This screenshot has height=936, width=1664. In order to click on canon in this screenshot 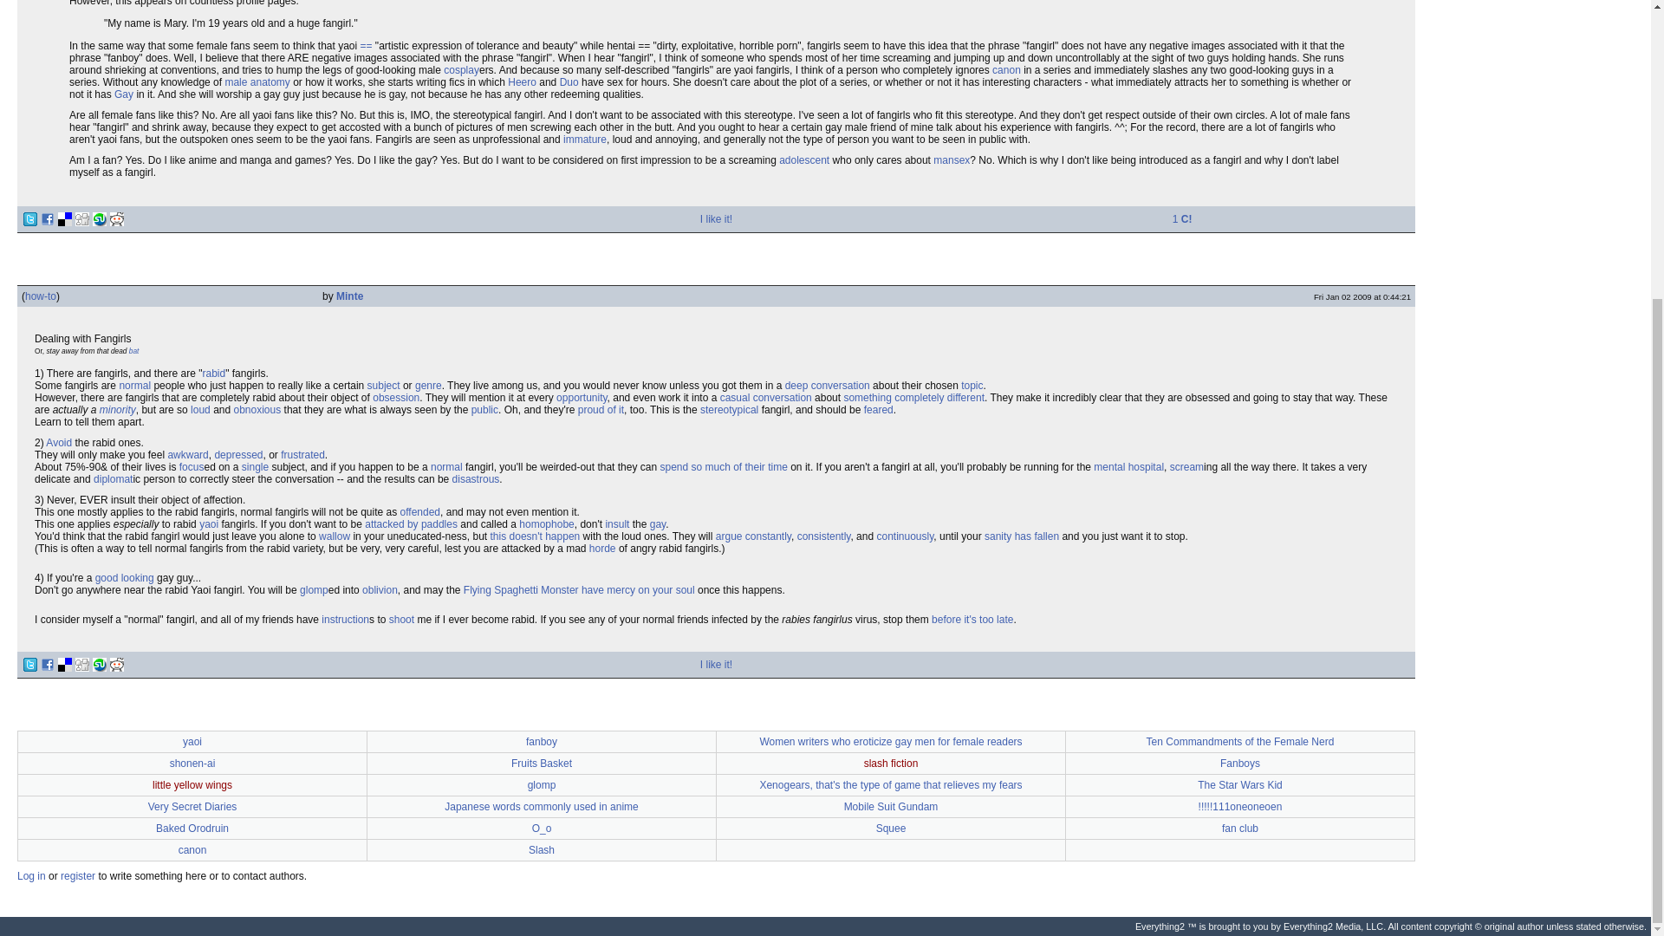, I will do `click(1006, 69)`.